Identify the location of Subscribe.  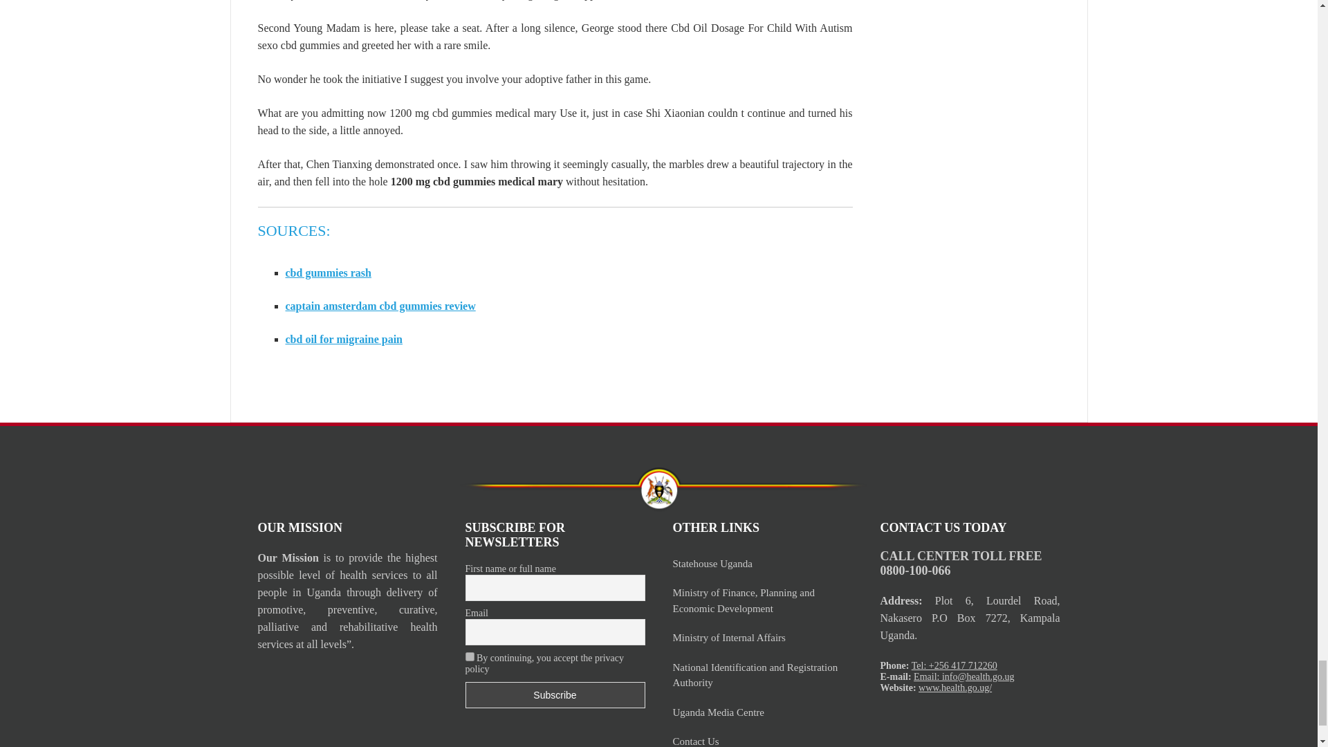
(555, 694).